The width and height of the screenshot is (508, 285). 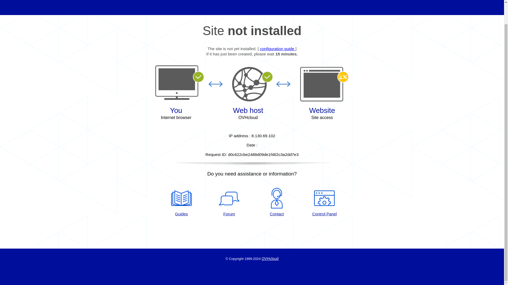 I want to click on OVHcloud, so click(x=270, y=259).